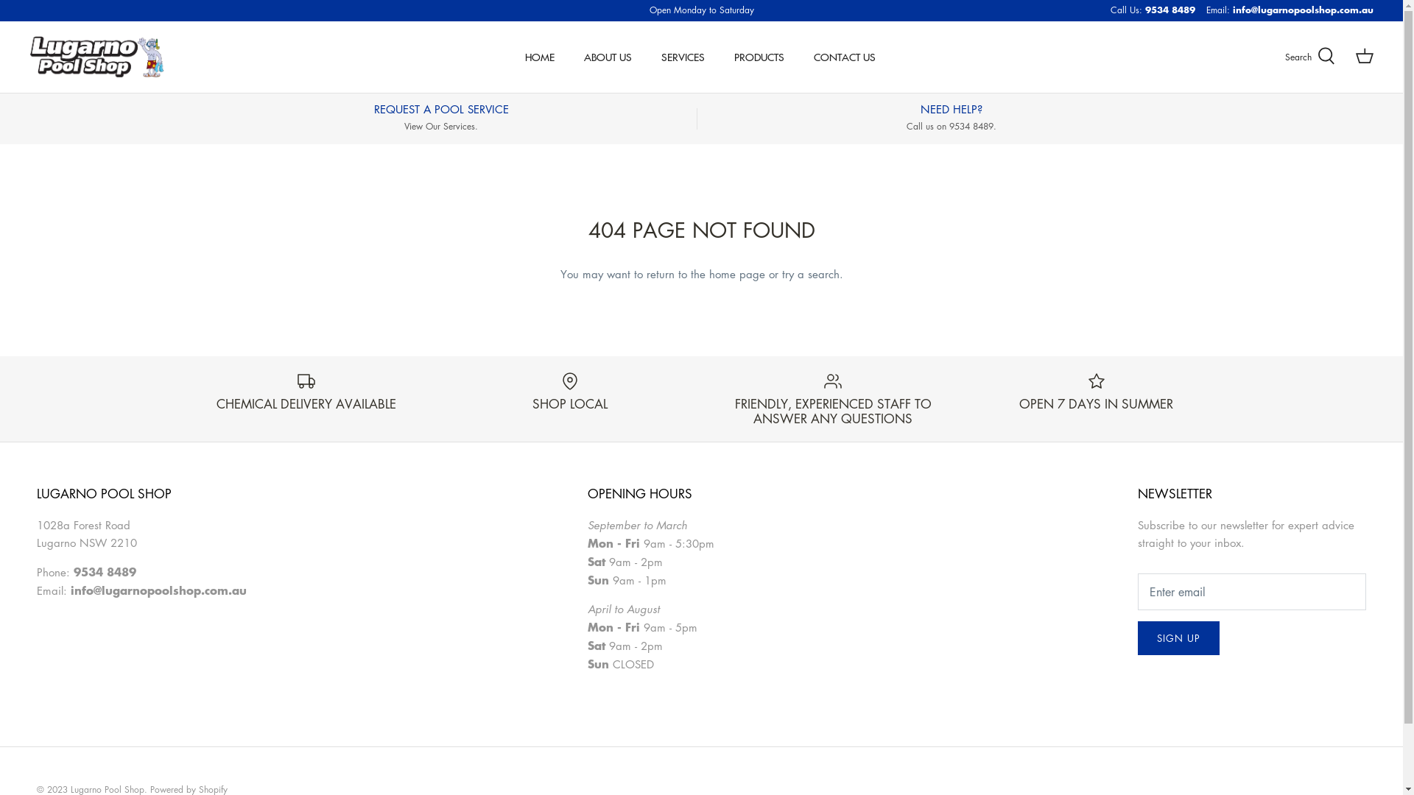 This screenshot has width=1414, height=795. What do you see at coordinates (105, 572) in the screenshot?
I see `9534 8489` at bounding box center [105, 572].